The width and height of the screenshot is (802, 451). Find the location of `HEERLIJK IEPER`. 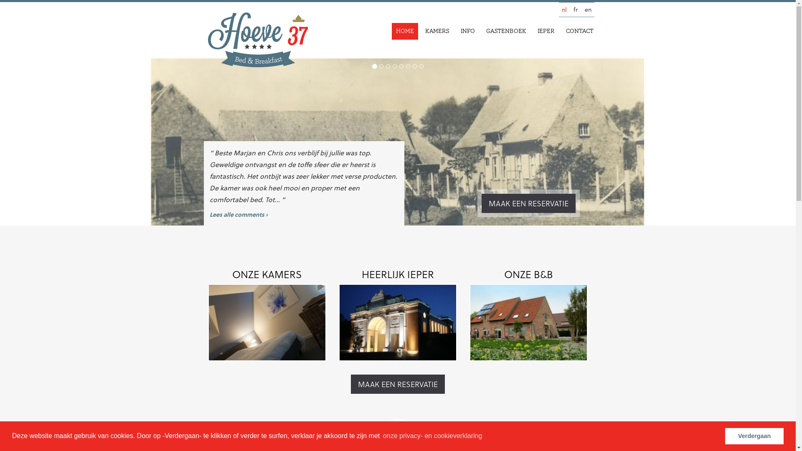

HEERLIJK IEPER is located at coordinates (398, 315).